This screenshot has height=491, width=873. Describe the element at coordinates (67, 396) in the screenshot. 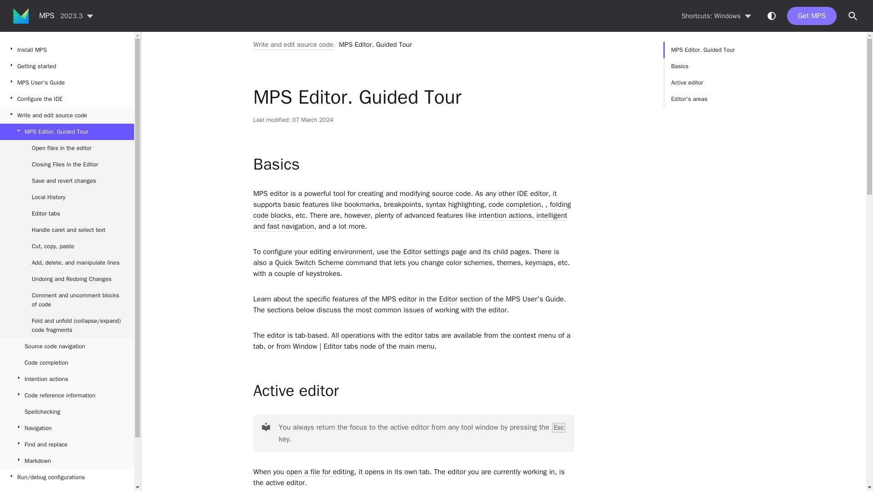

I see `Local History` at that location.